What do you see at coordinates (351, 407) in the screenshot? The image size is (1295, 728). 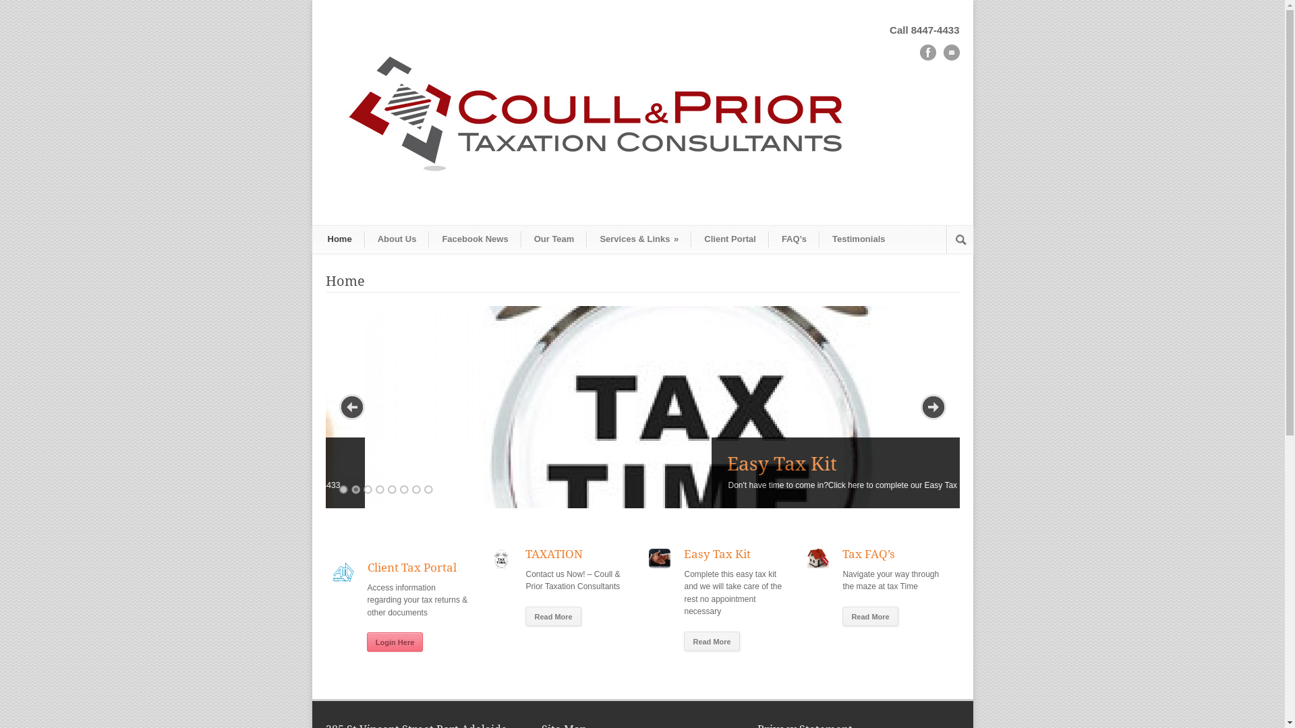 I see `Previous` at bounding box center [351, 407].